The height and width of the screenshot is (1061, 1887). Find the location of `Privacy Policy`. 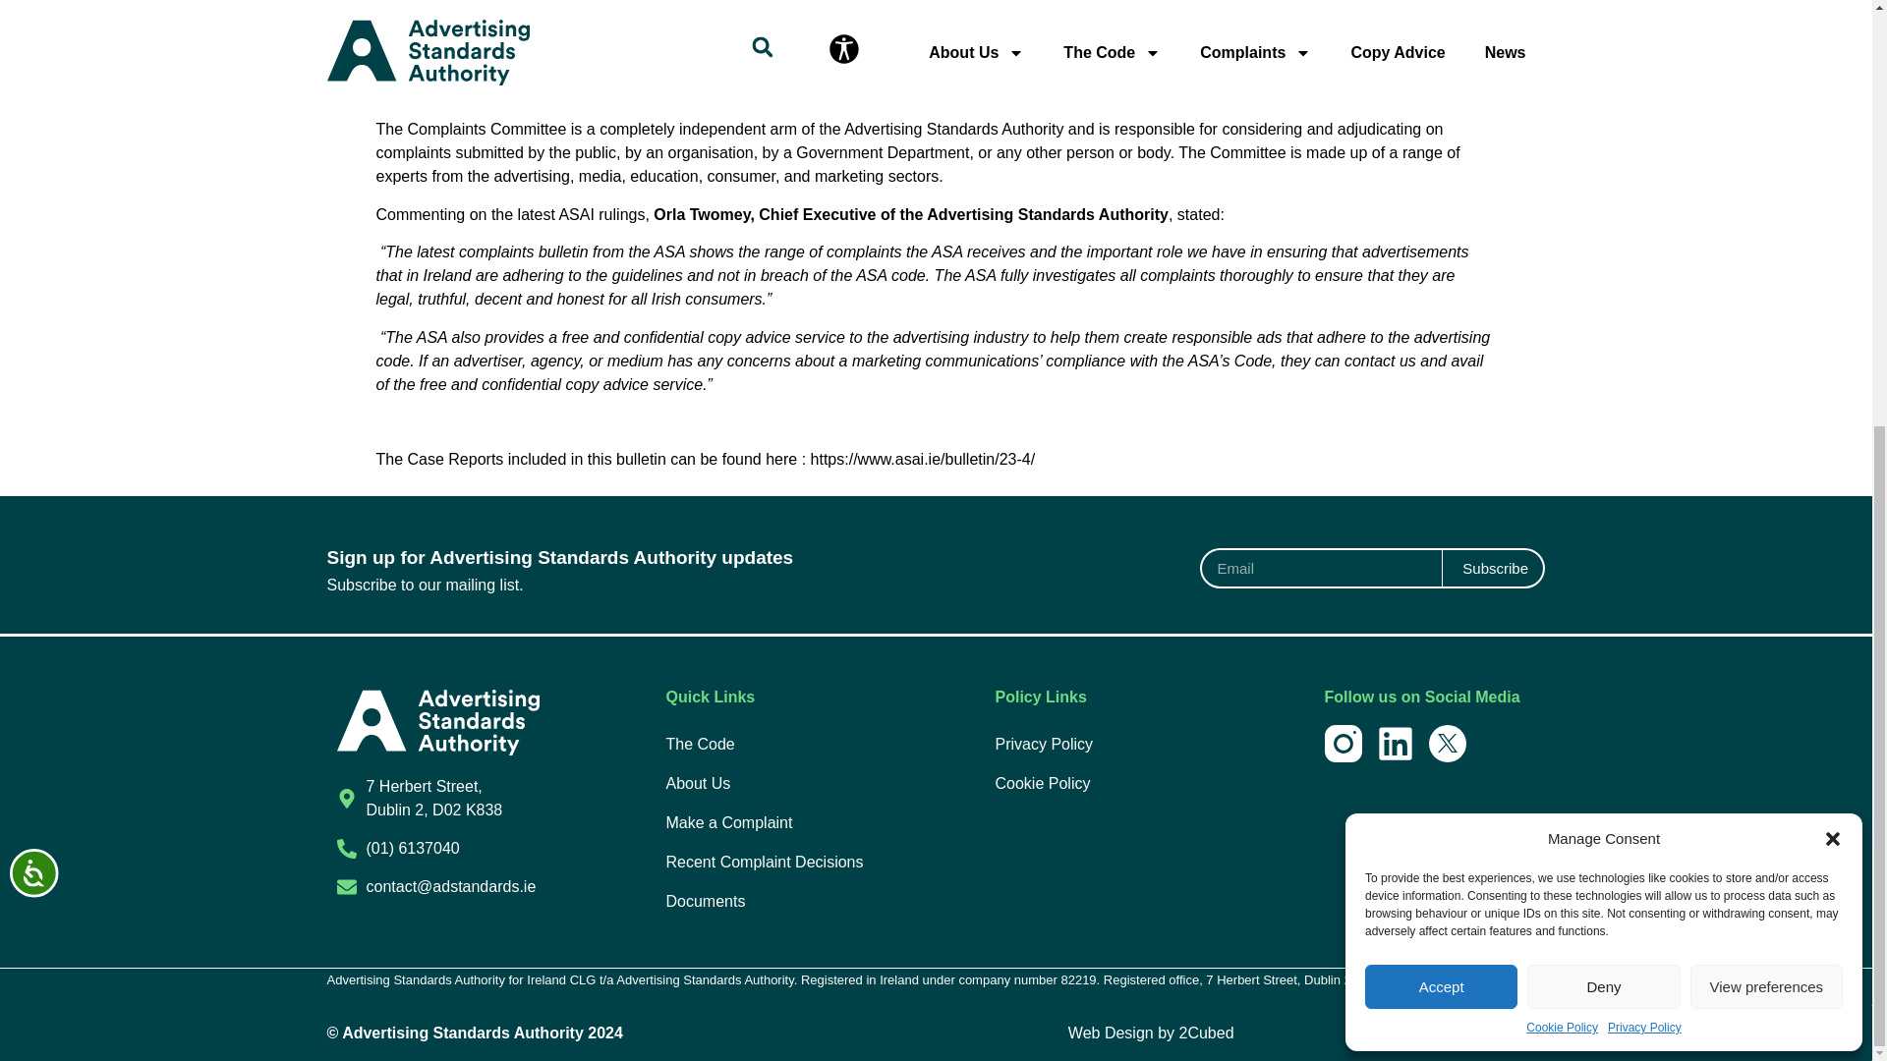

Privacy Policy is located at coordinates (1643, 321).